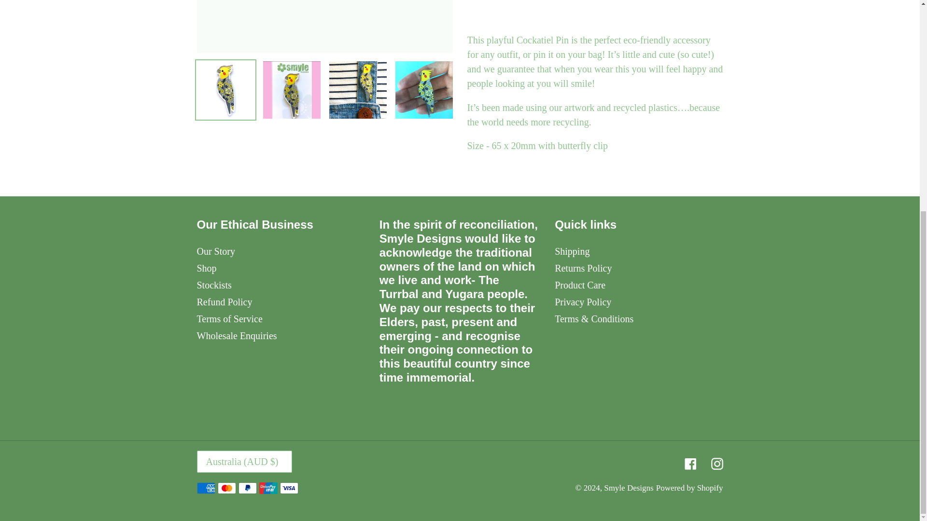  Describe the element at coordinates (224, 302) in the screenshot. I see `Refund Policy` at that location.